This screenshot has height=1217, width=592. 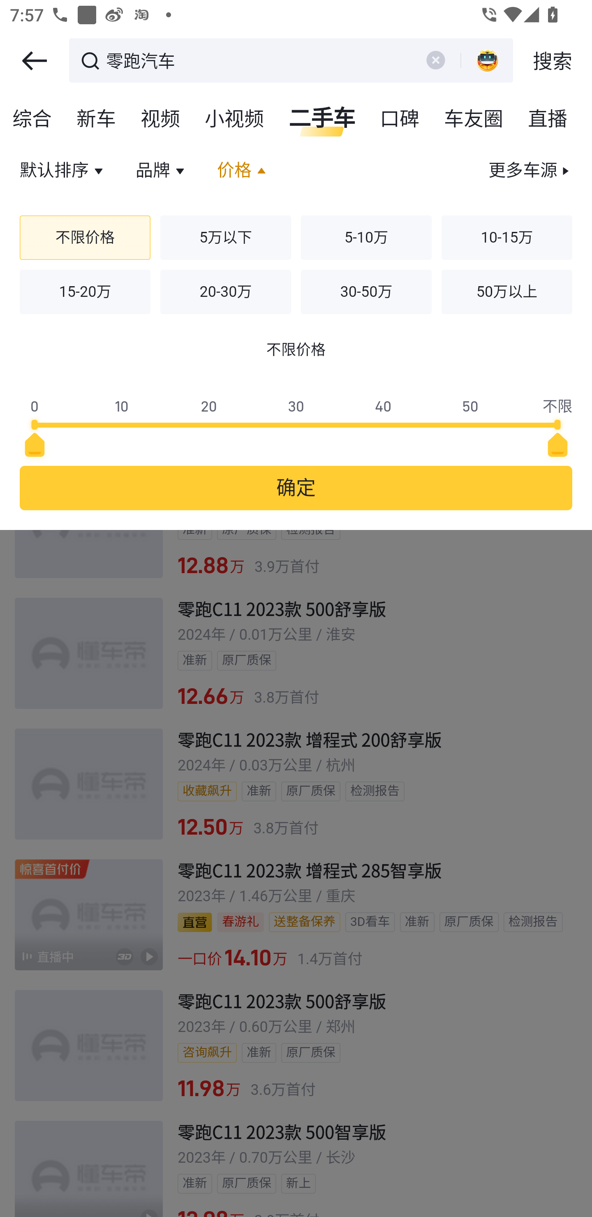 What do you see at coordinates (548, 119) in the screenshot?
I see `直播` at bounding box center [548, 119].